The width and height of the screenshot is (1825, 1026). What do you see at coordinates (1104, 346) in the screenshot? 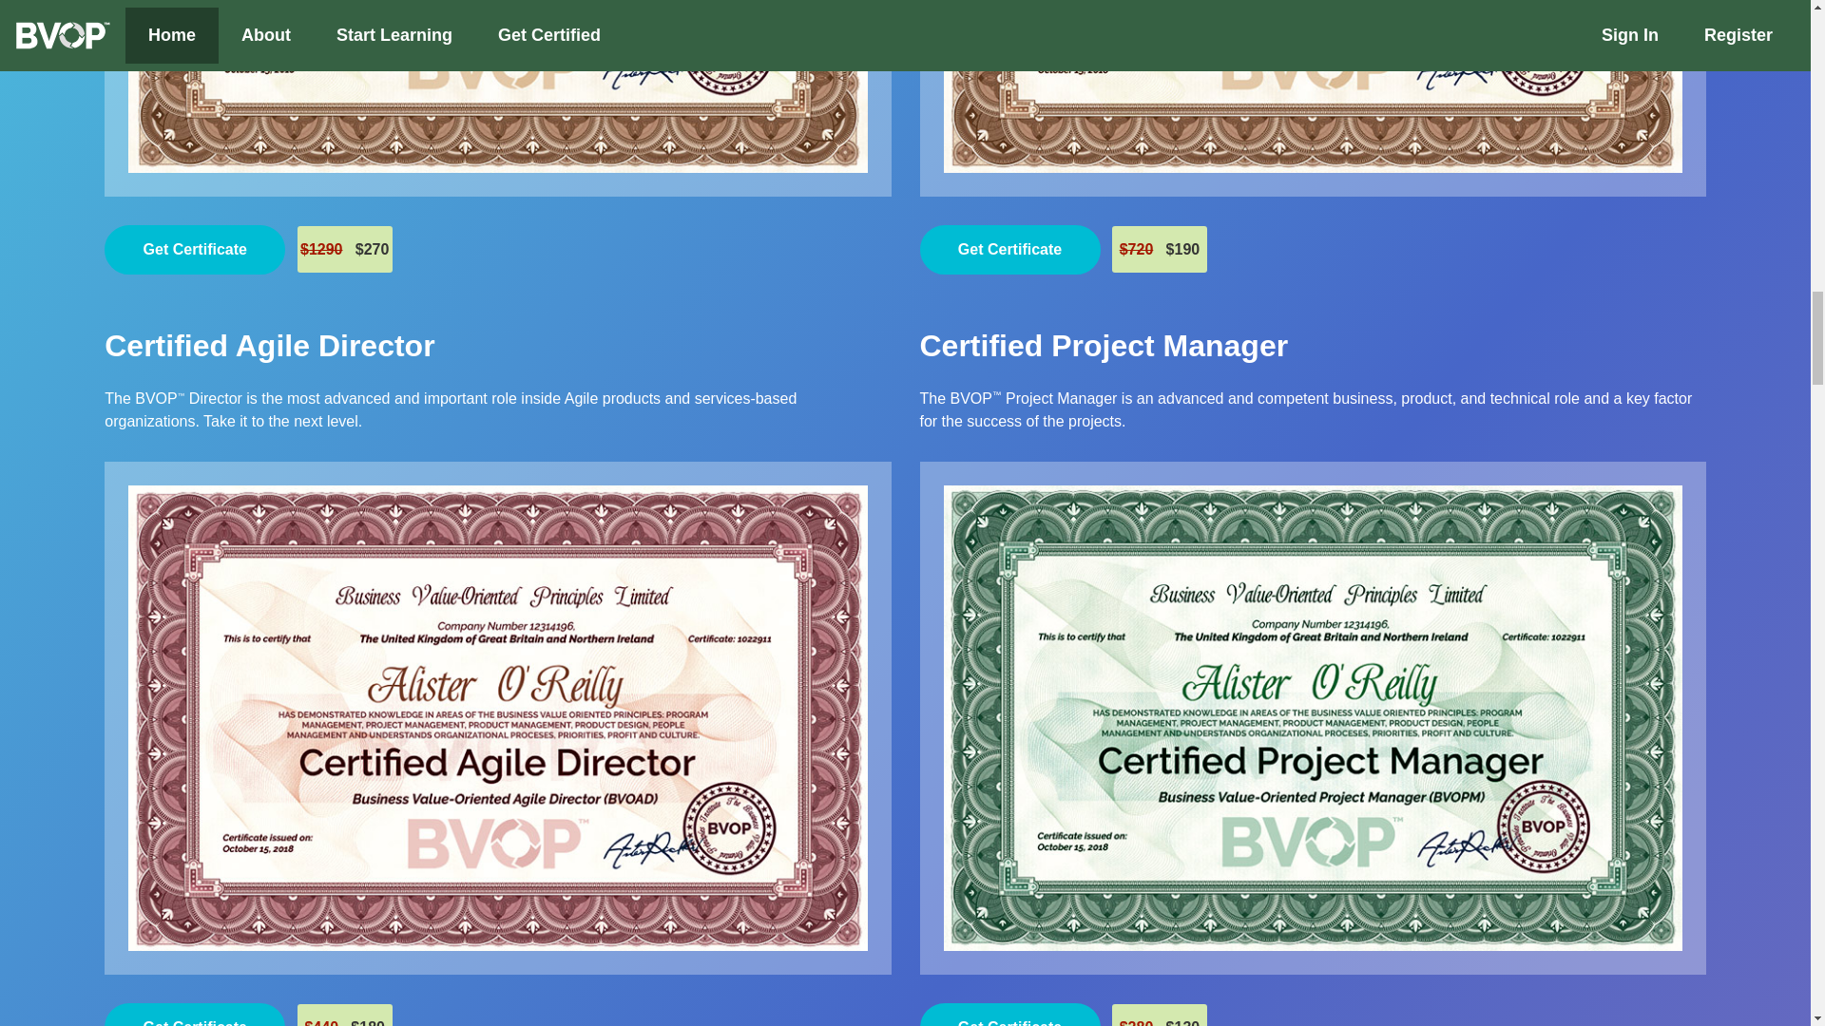
I see `Certified Project Manager` at bounding box center [1104, 346].